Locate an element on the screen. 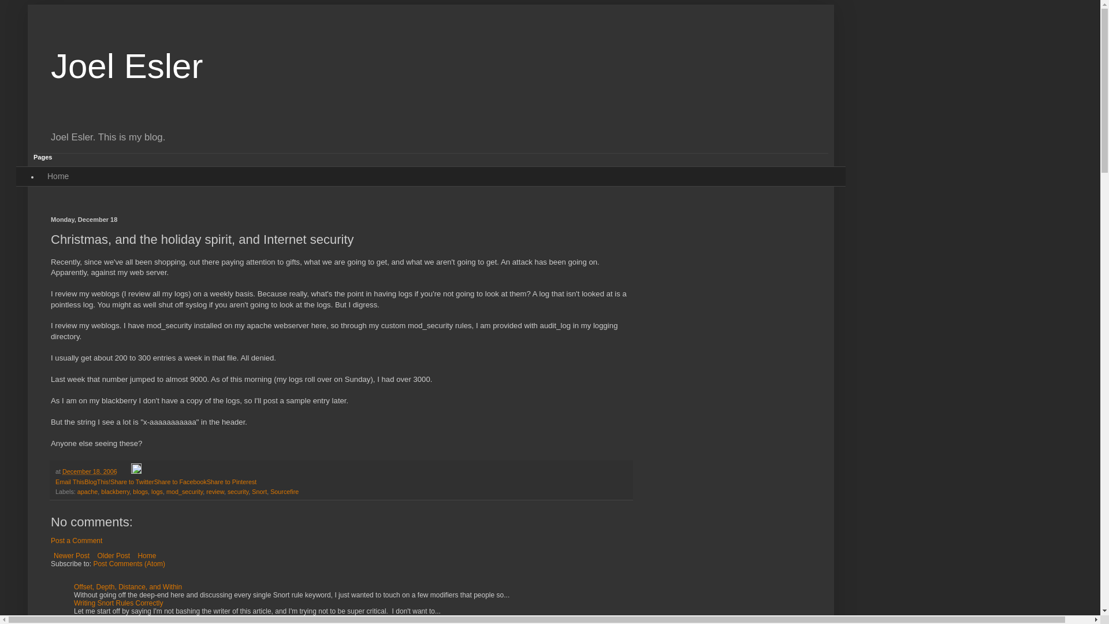  Edit Post is located at coordinates (136, 471).